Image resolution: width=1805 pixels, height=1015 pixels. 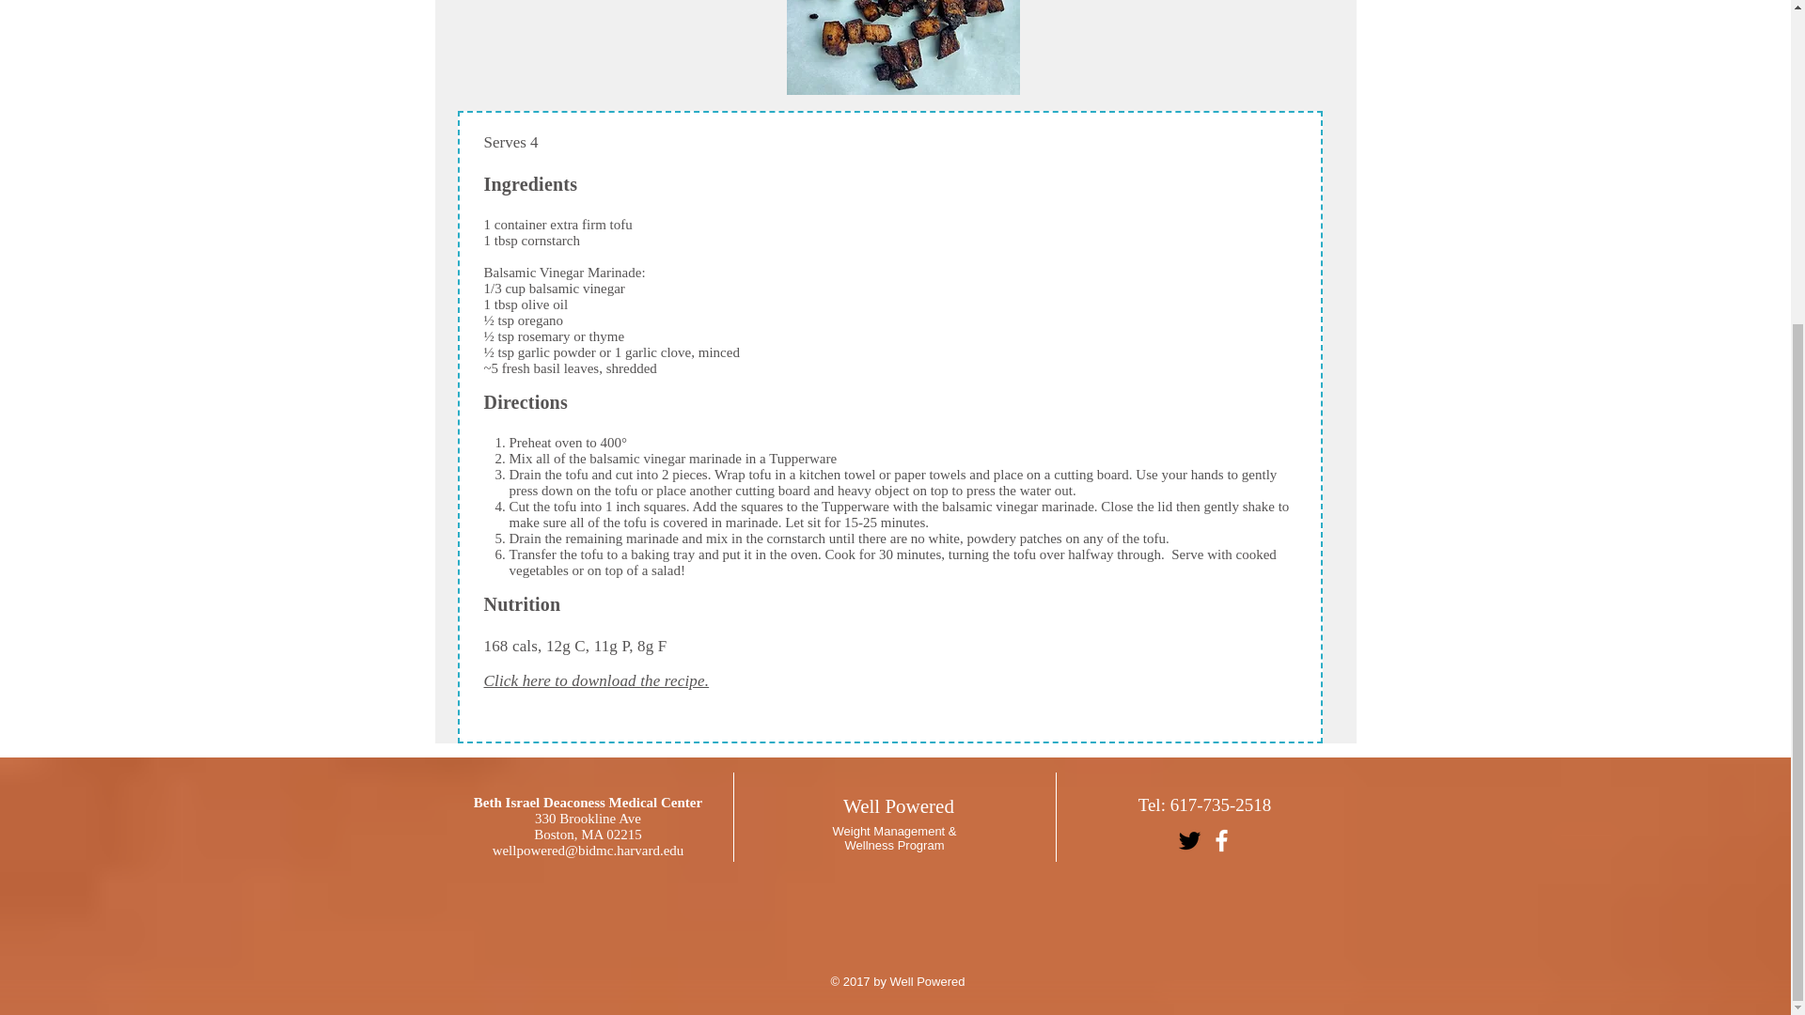 What do you see at coordinates (596, 680) in the screenshot?
I see `Click here to download the recipe.` at bounding box center [596, 680].